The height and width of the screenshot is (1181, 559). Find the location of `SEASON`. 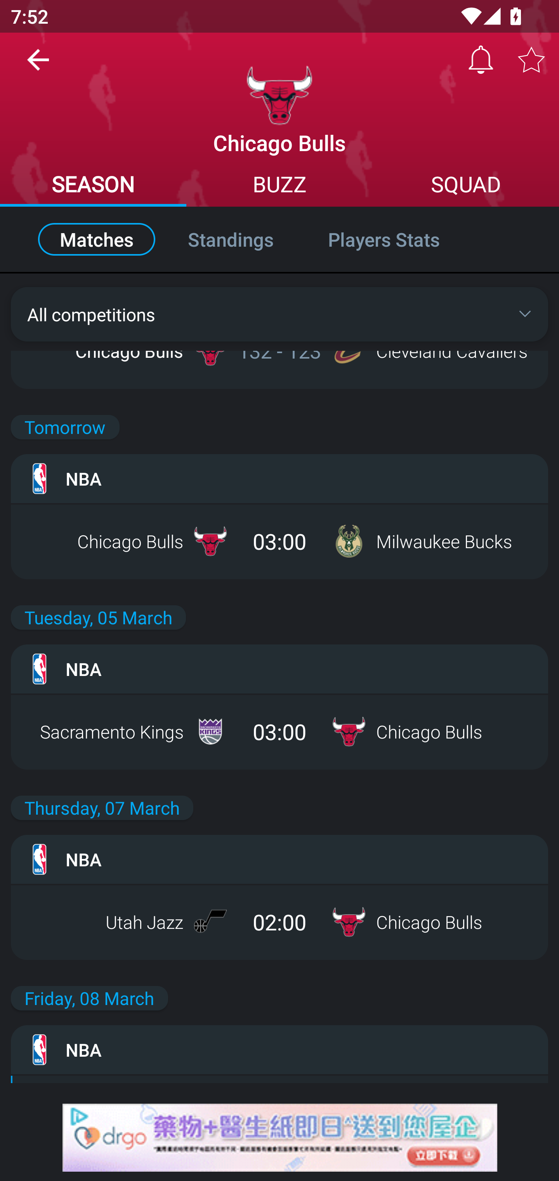

SEASON is located at coordinates (93, 186).